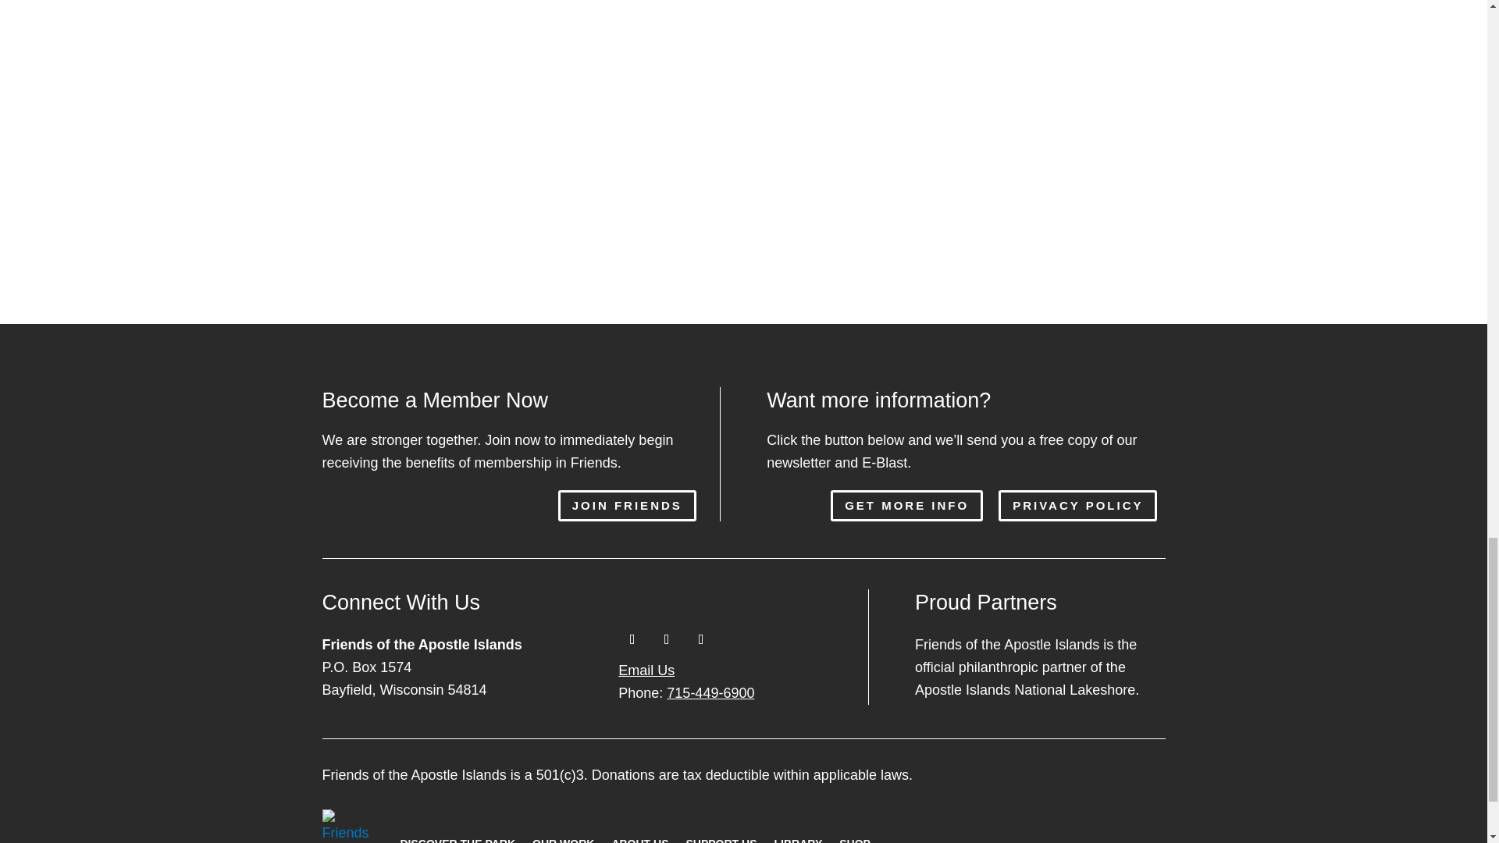 This screenshot has width=1499, height=843. I want to click on Click to call us, so click(685, 693).